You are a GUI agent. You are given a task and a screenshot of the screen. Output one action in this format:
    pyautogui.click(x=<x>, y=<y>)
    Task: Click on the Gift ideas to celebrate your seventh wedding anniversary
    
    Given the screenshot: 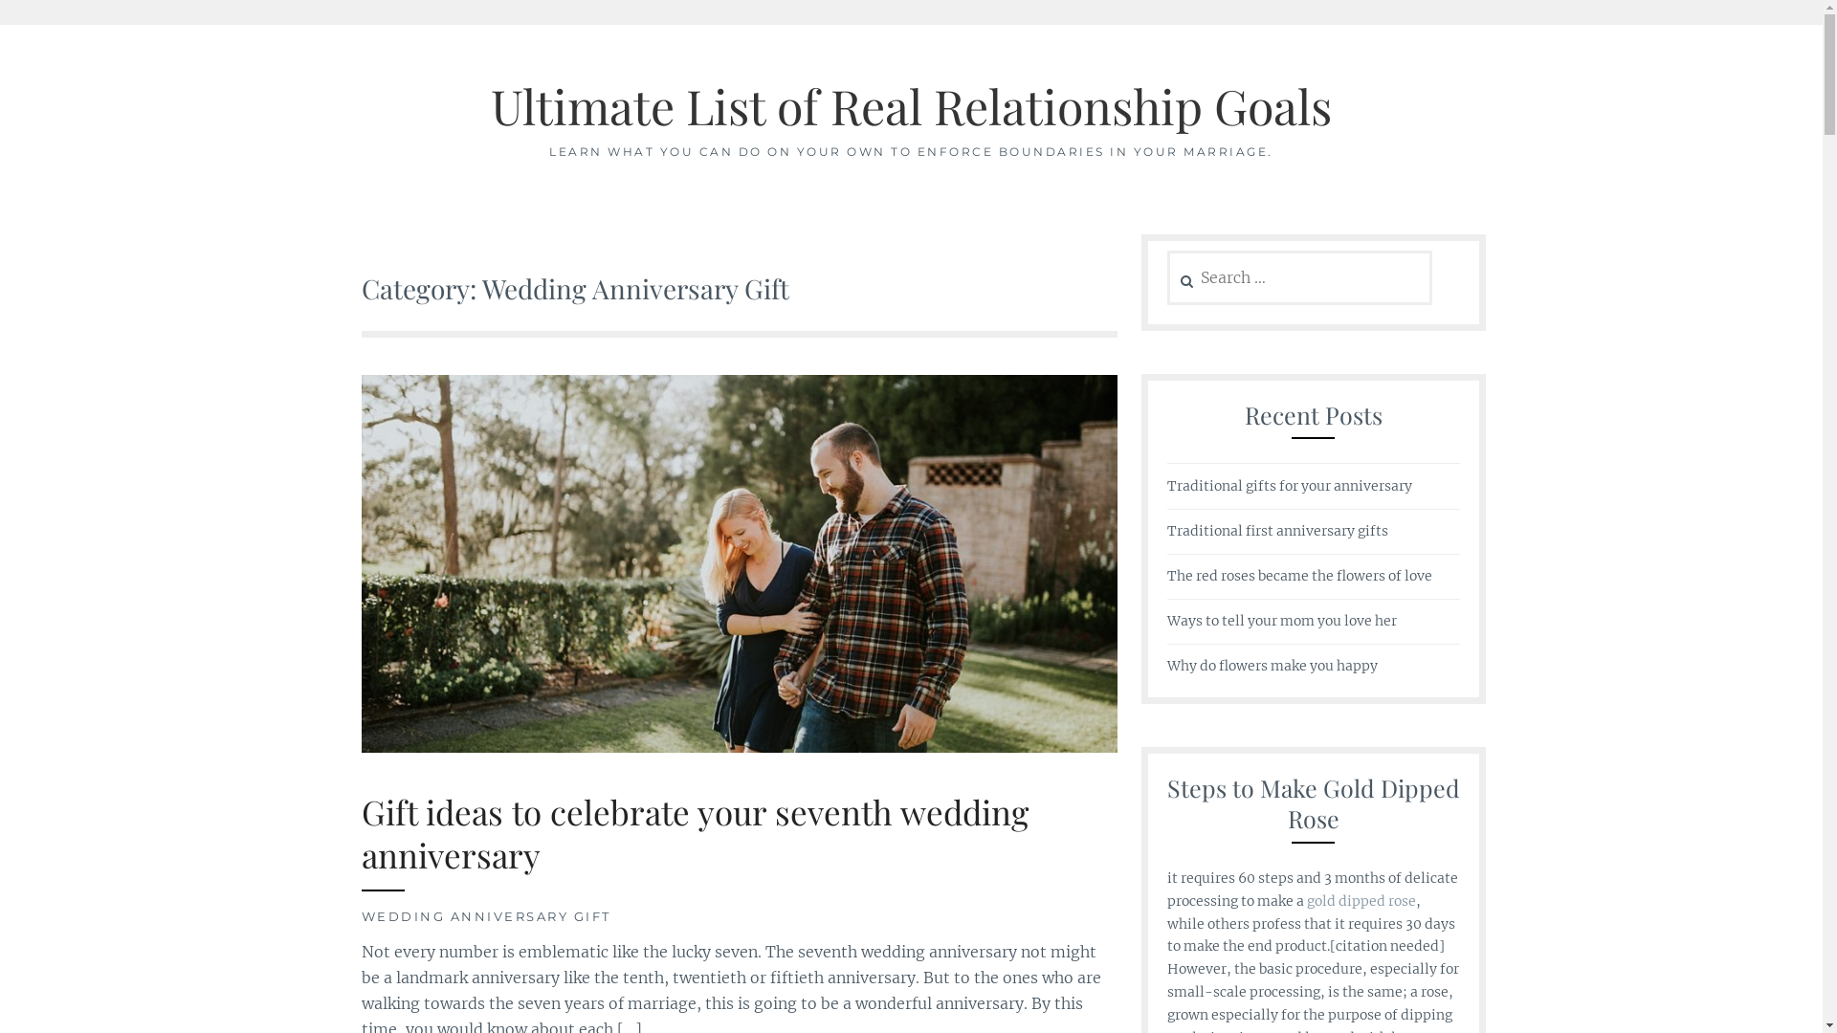 What is the action you would take?
    pyautogui.click(x=695, y=835)
    